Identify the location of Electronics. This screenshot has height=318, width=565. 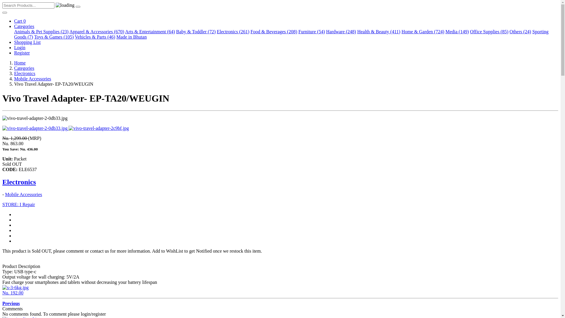
(25, 74).